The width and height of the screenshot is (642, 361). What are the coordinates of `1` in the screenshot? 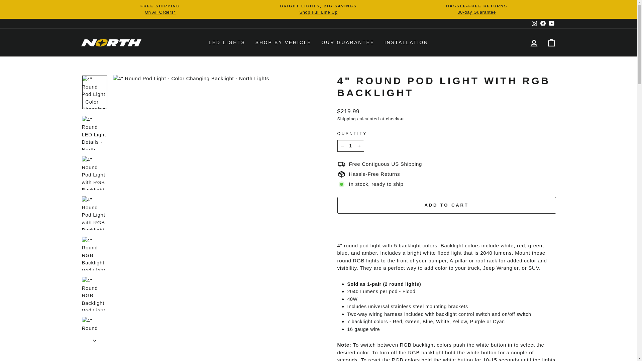 It's located at (350, 146).